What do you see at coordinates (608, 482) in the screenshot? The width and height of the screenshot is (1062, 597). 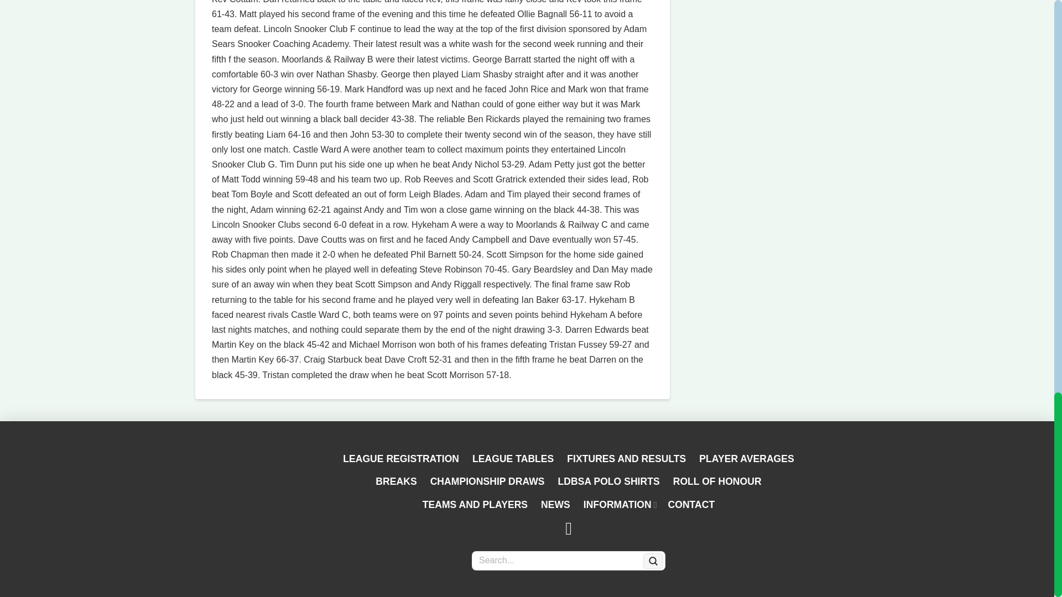 I see `LDBSA POLO SHIRTS` at bounding box center [608, 482].